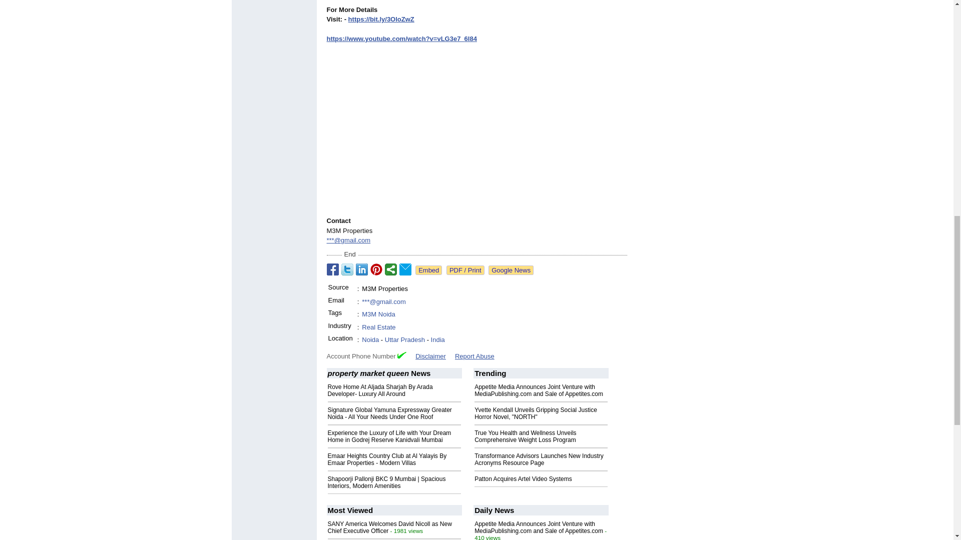 The width and height of the screenshot is (961, 540). Describe the element at coordinates (428, 270) in the screenshot. I see `Embed this press release in your website!` at that location.